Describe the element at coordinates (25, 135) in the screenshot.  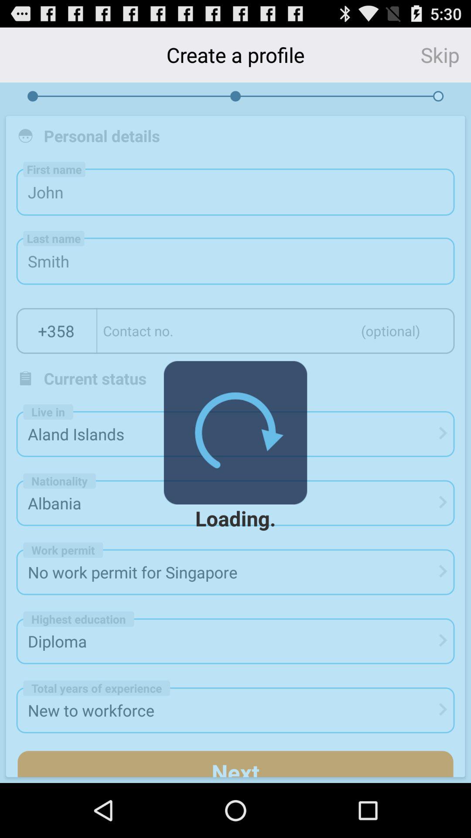
I see `select the icon on the left to the text personal details on the web page` at that location.